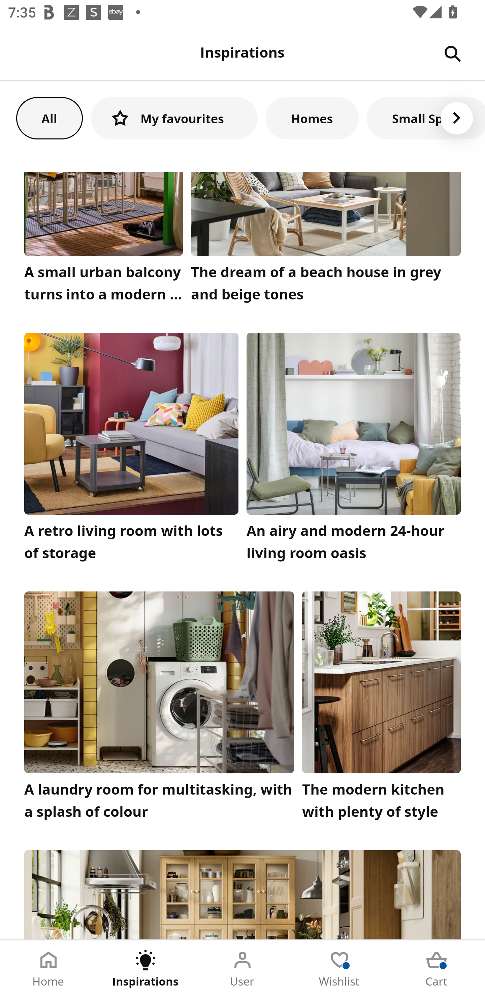 The width and height of the screenshot is (485, 997). What do you see at coordinates (312, 118) in the screenshot?
I see `Homes` at bounding box center [312, 118].